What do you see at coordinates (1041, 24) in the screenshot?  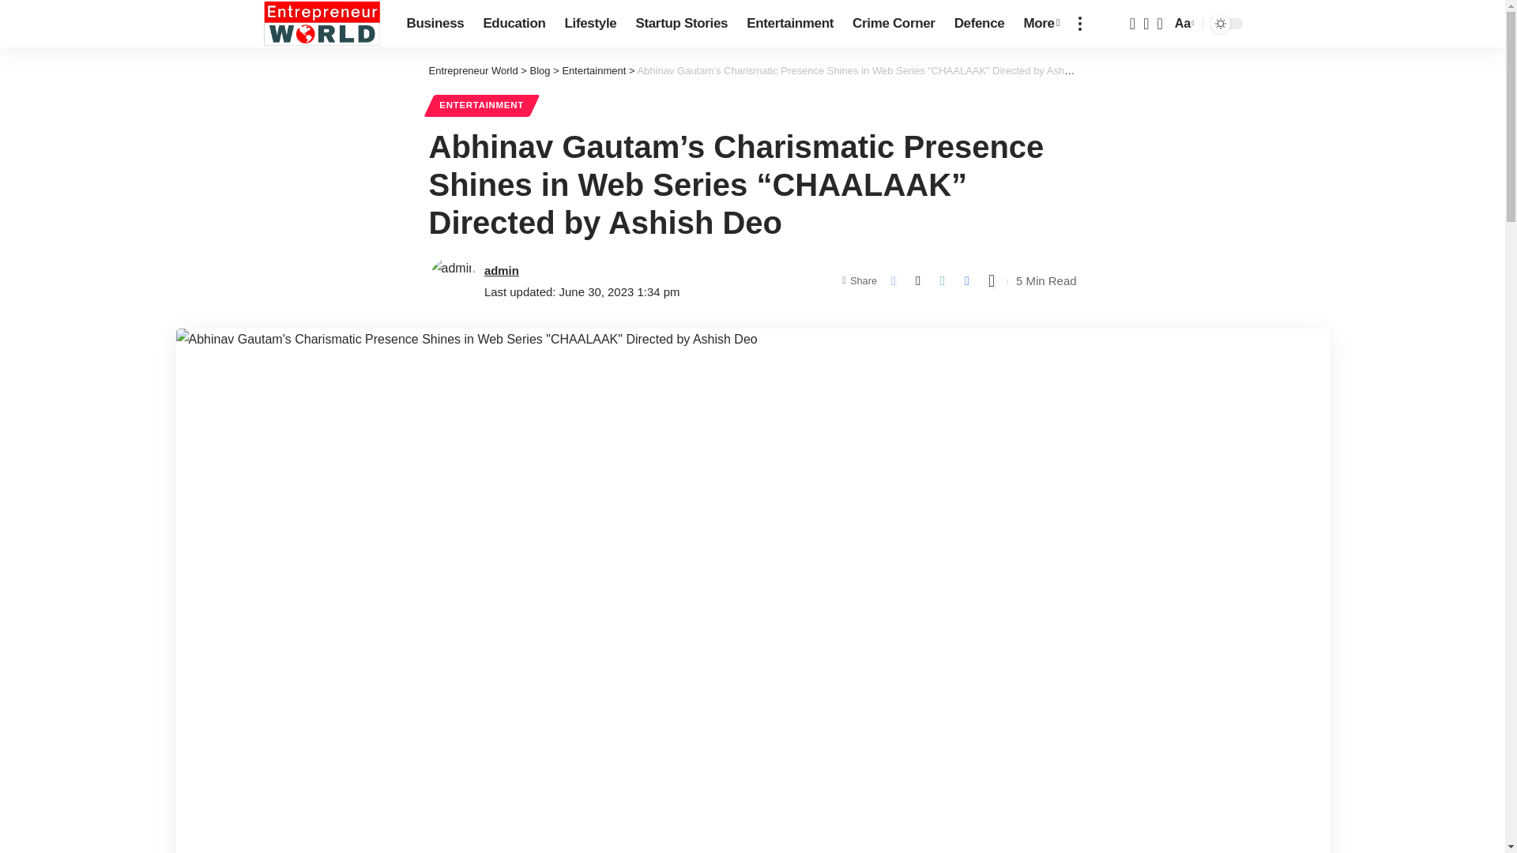 I see `More` at bounding box center [1041, 24].